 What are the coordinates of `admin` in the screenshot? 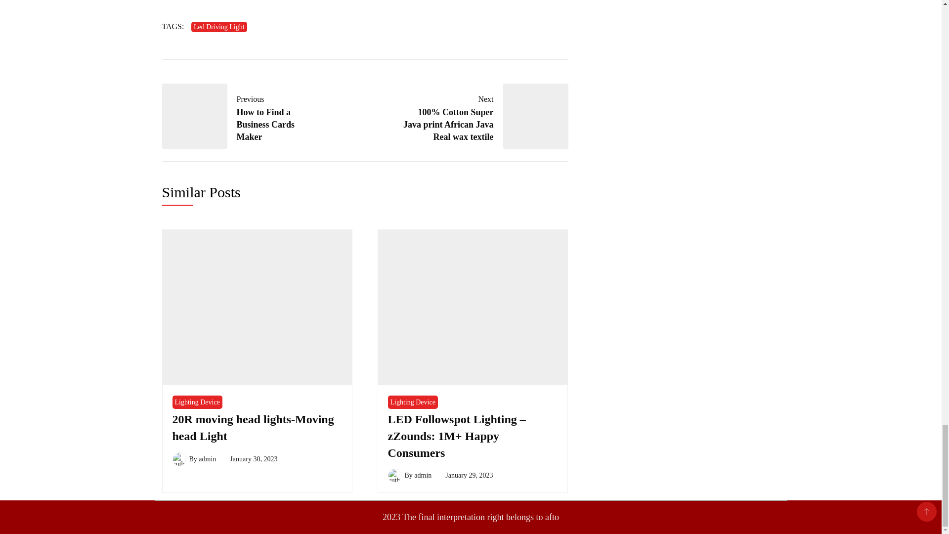 It's located at (423, 475).